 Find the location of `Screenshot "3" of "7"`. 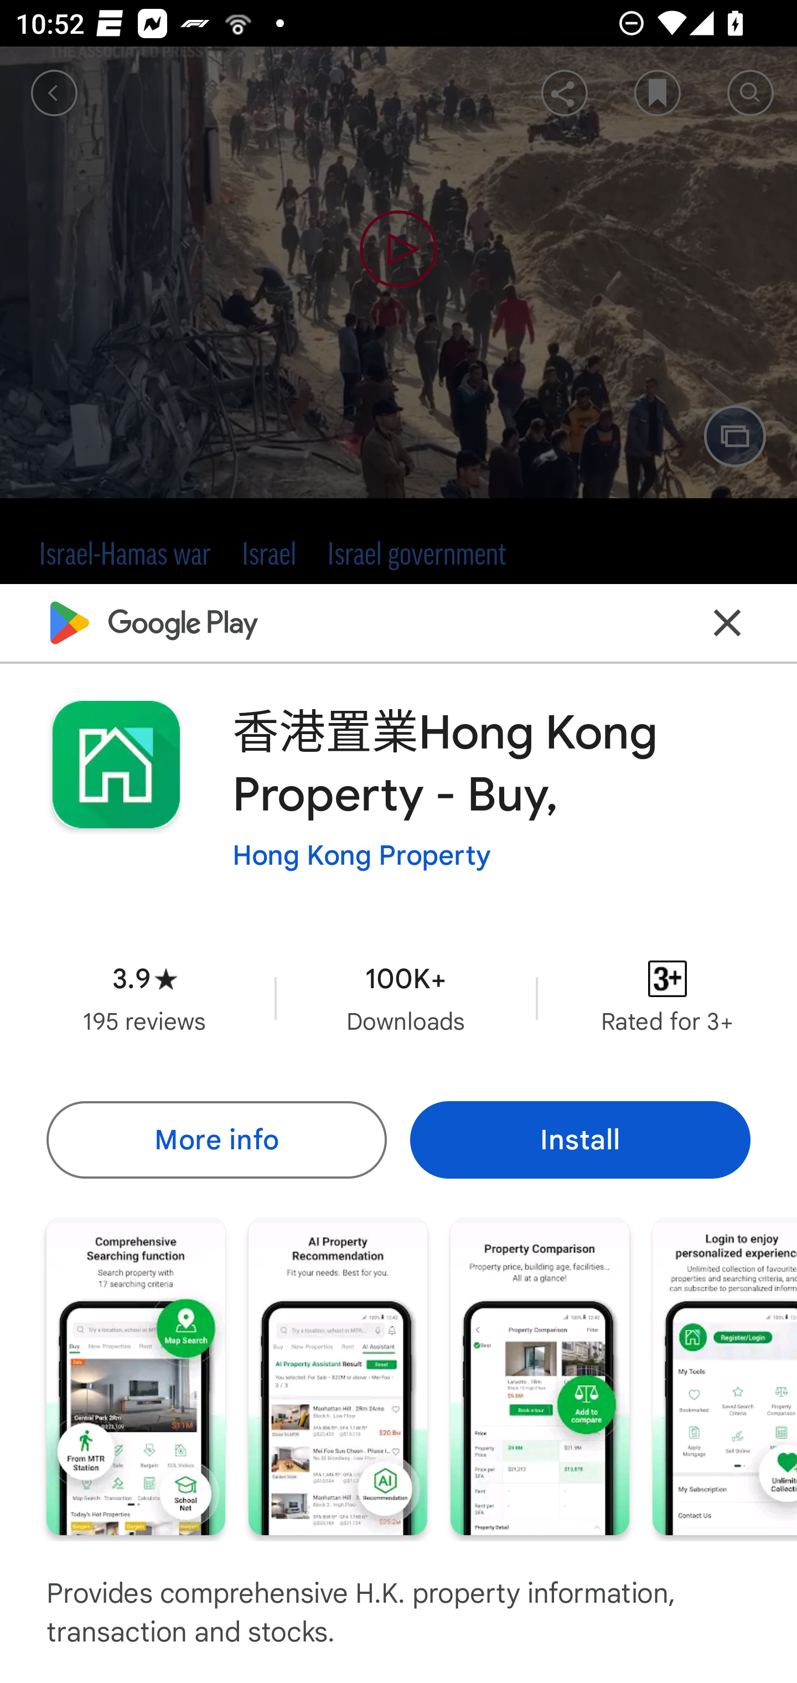

Screenshot "3" of "7" is located at coordinates (540, 1375).